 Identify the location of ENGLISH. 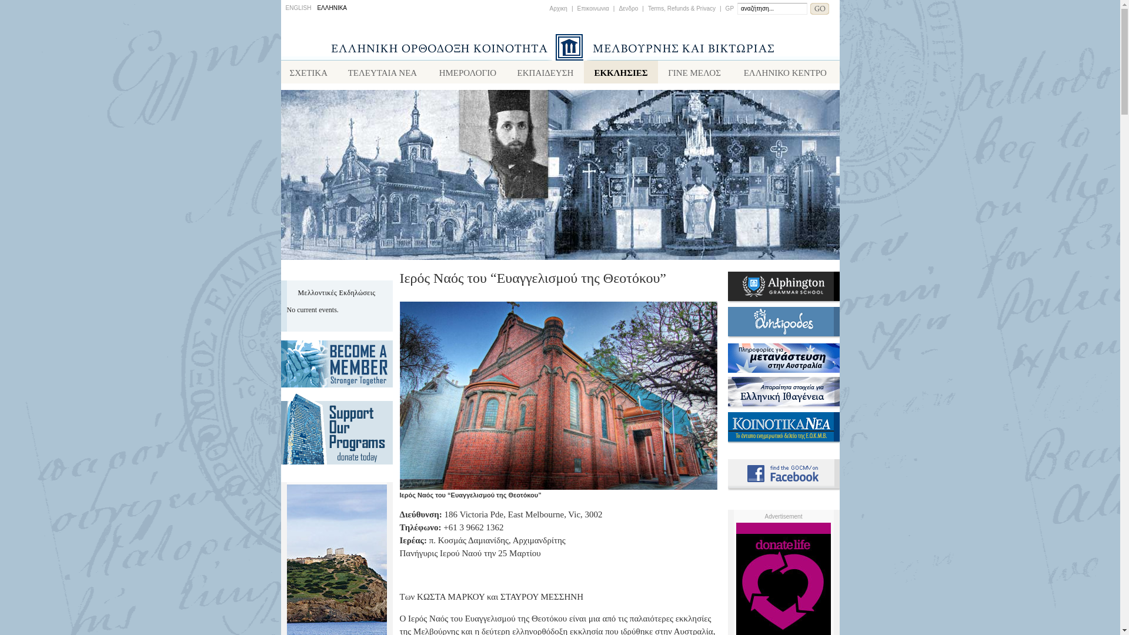
(299, 8).